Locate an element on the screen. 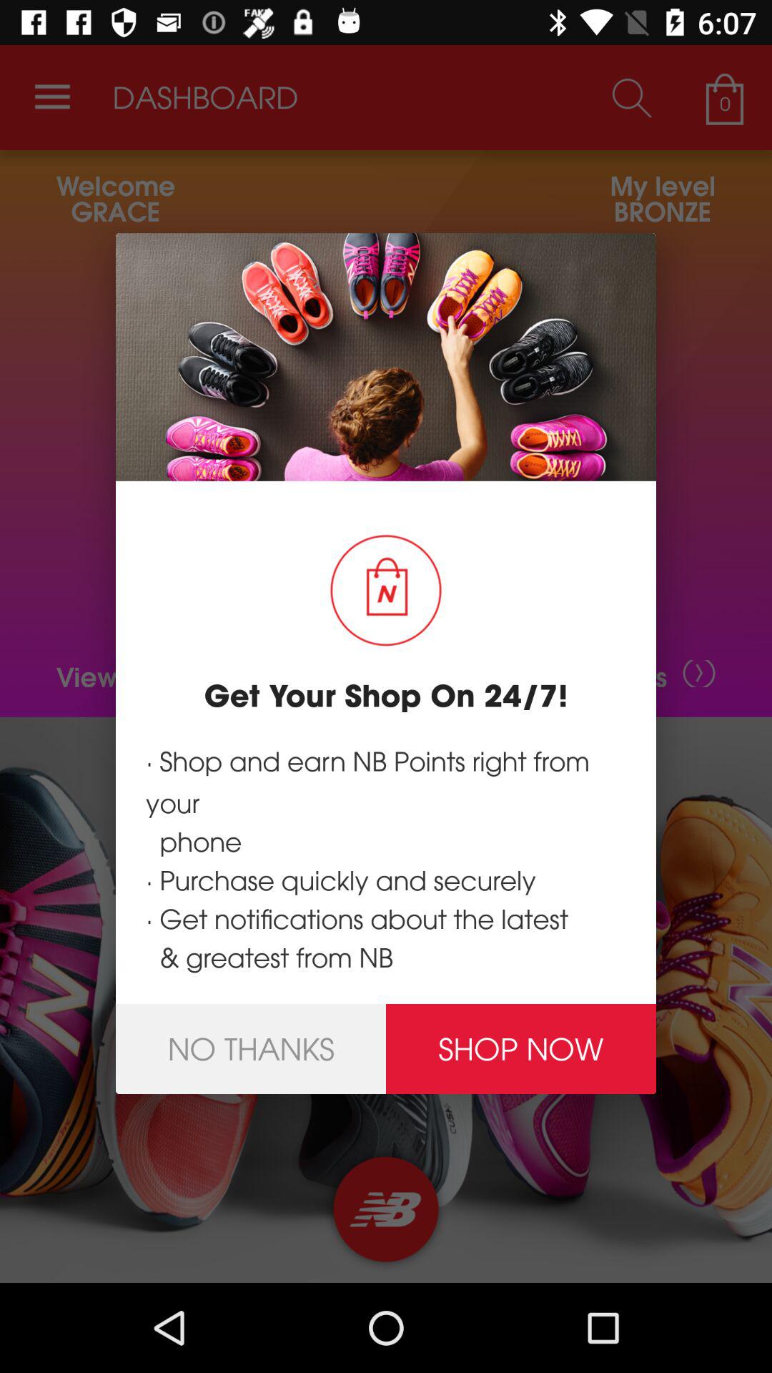 The image size is (772, 1373). open icon next to the shop now item is located at coordinates (251, 1048).